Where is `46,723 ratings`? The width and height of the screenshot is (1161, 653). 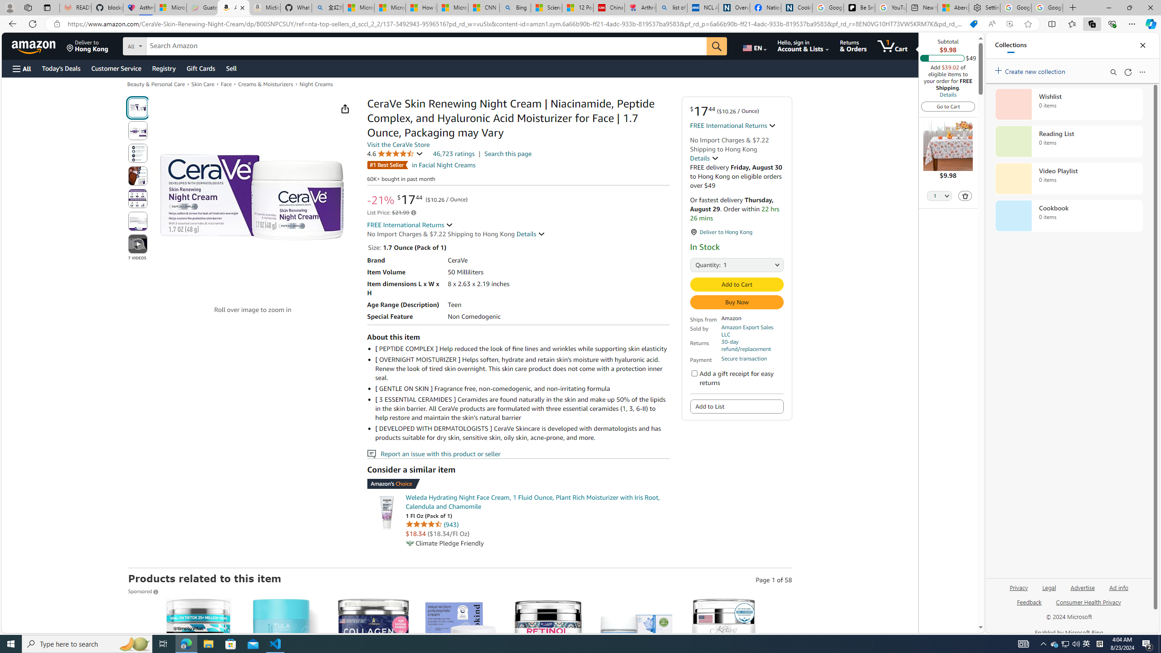 46,723 ratings is located at coordinates (454, 153).